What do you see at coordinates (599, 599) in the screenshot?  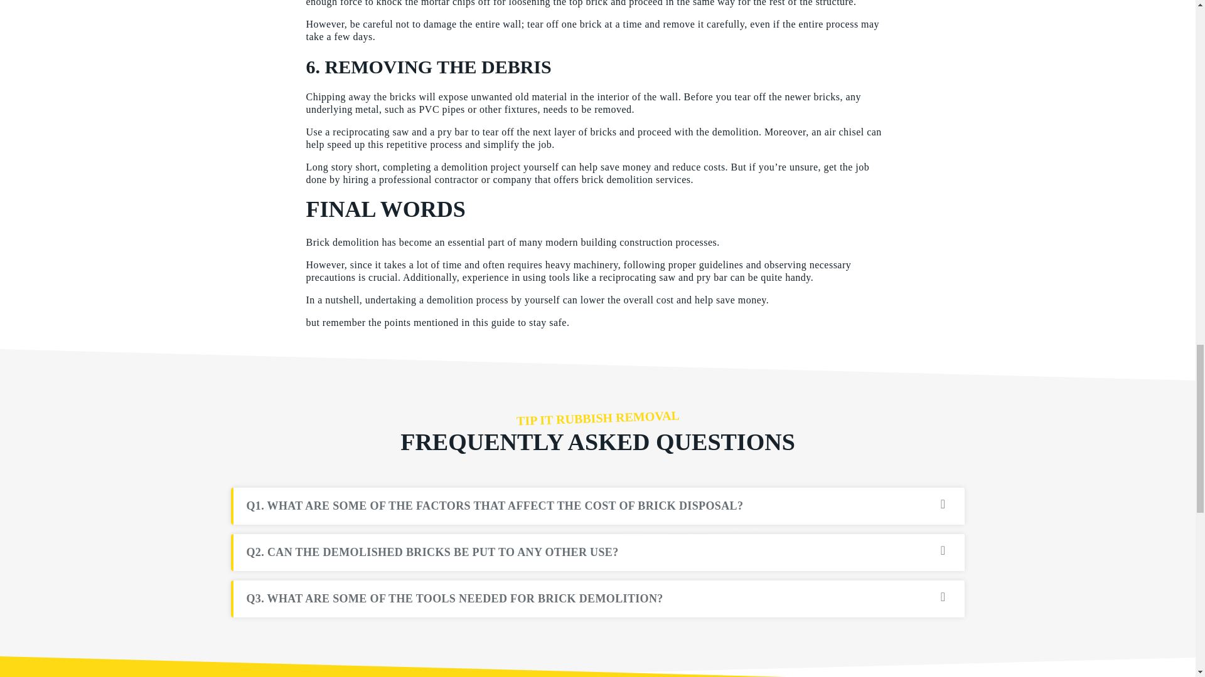 I see `Q3. WHAT ARE SOME OF THE TOOLS NEEDED FOR BRICK DEMOLITION?` at bounding box center [599, 599].